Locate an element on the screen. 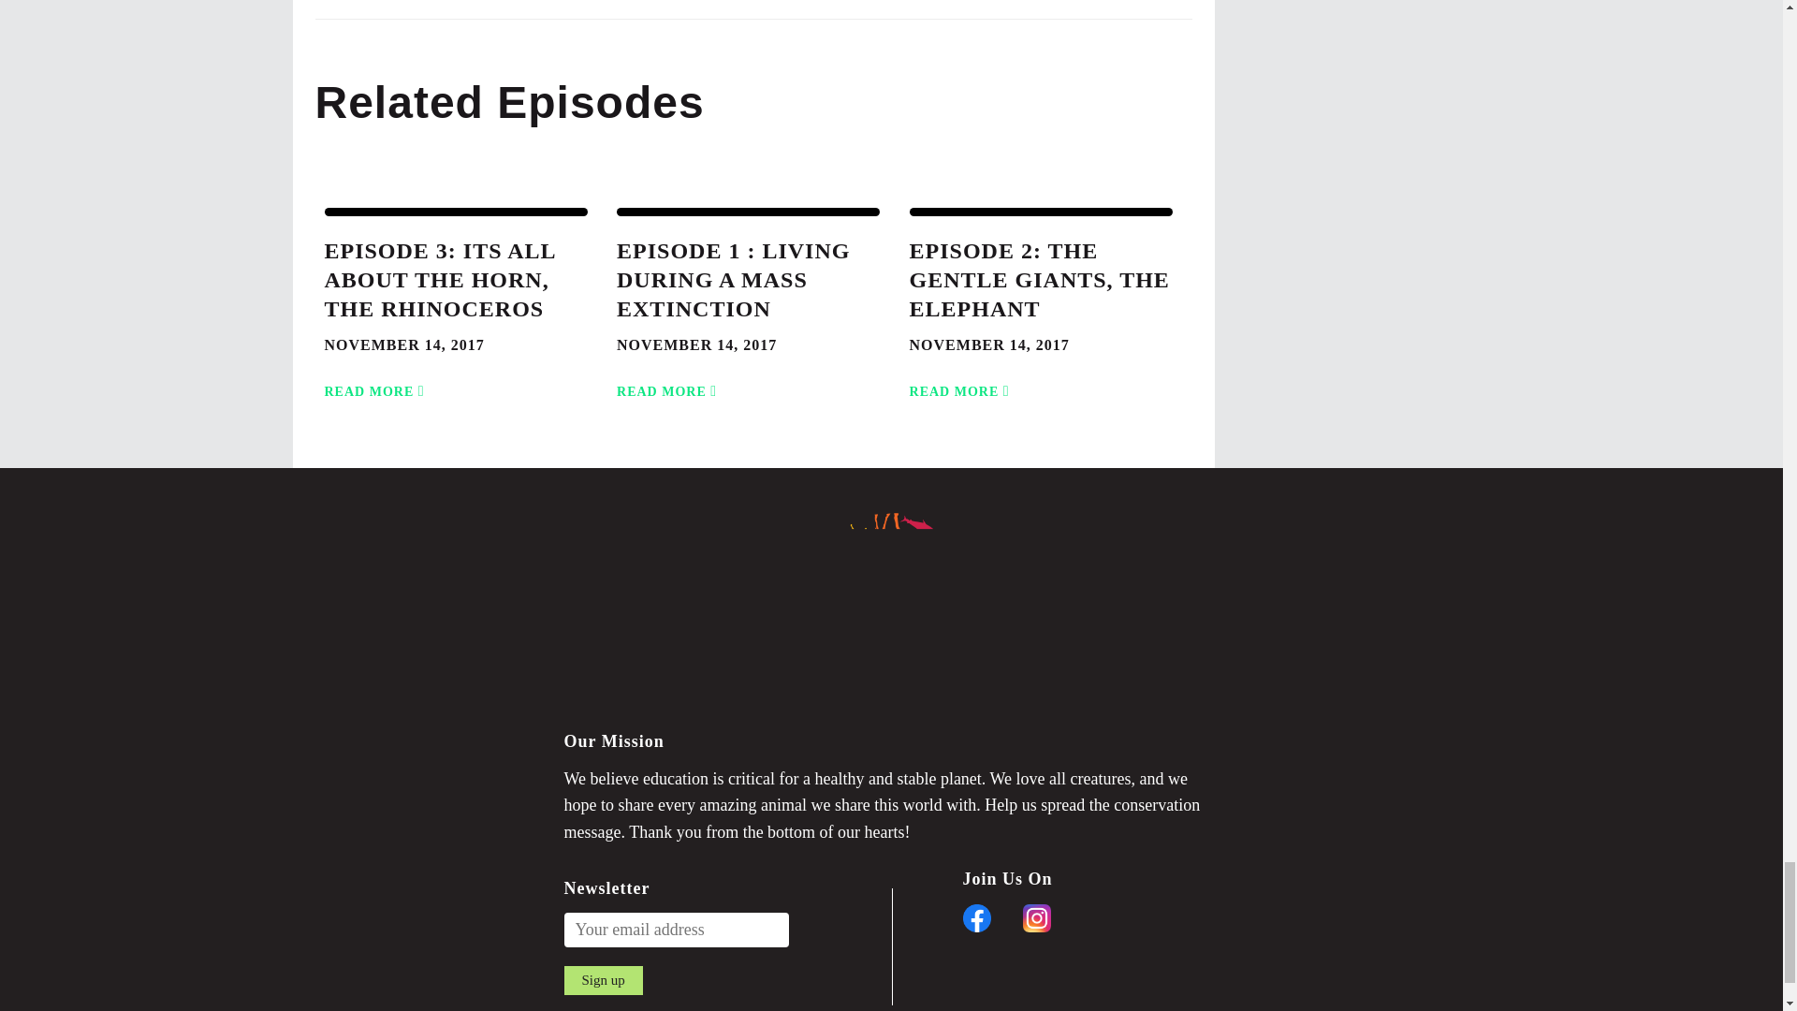 This screenshot has width=1797, height=1011. All Creatures Podcast is located at coordinates (891, 614).